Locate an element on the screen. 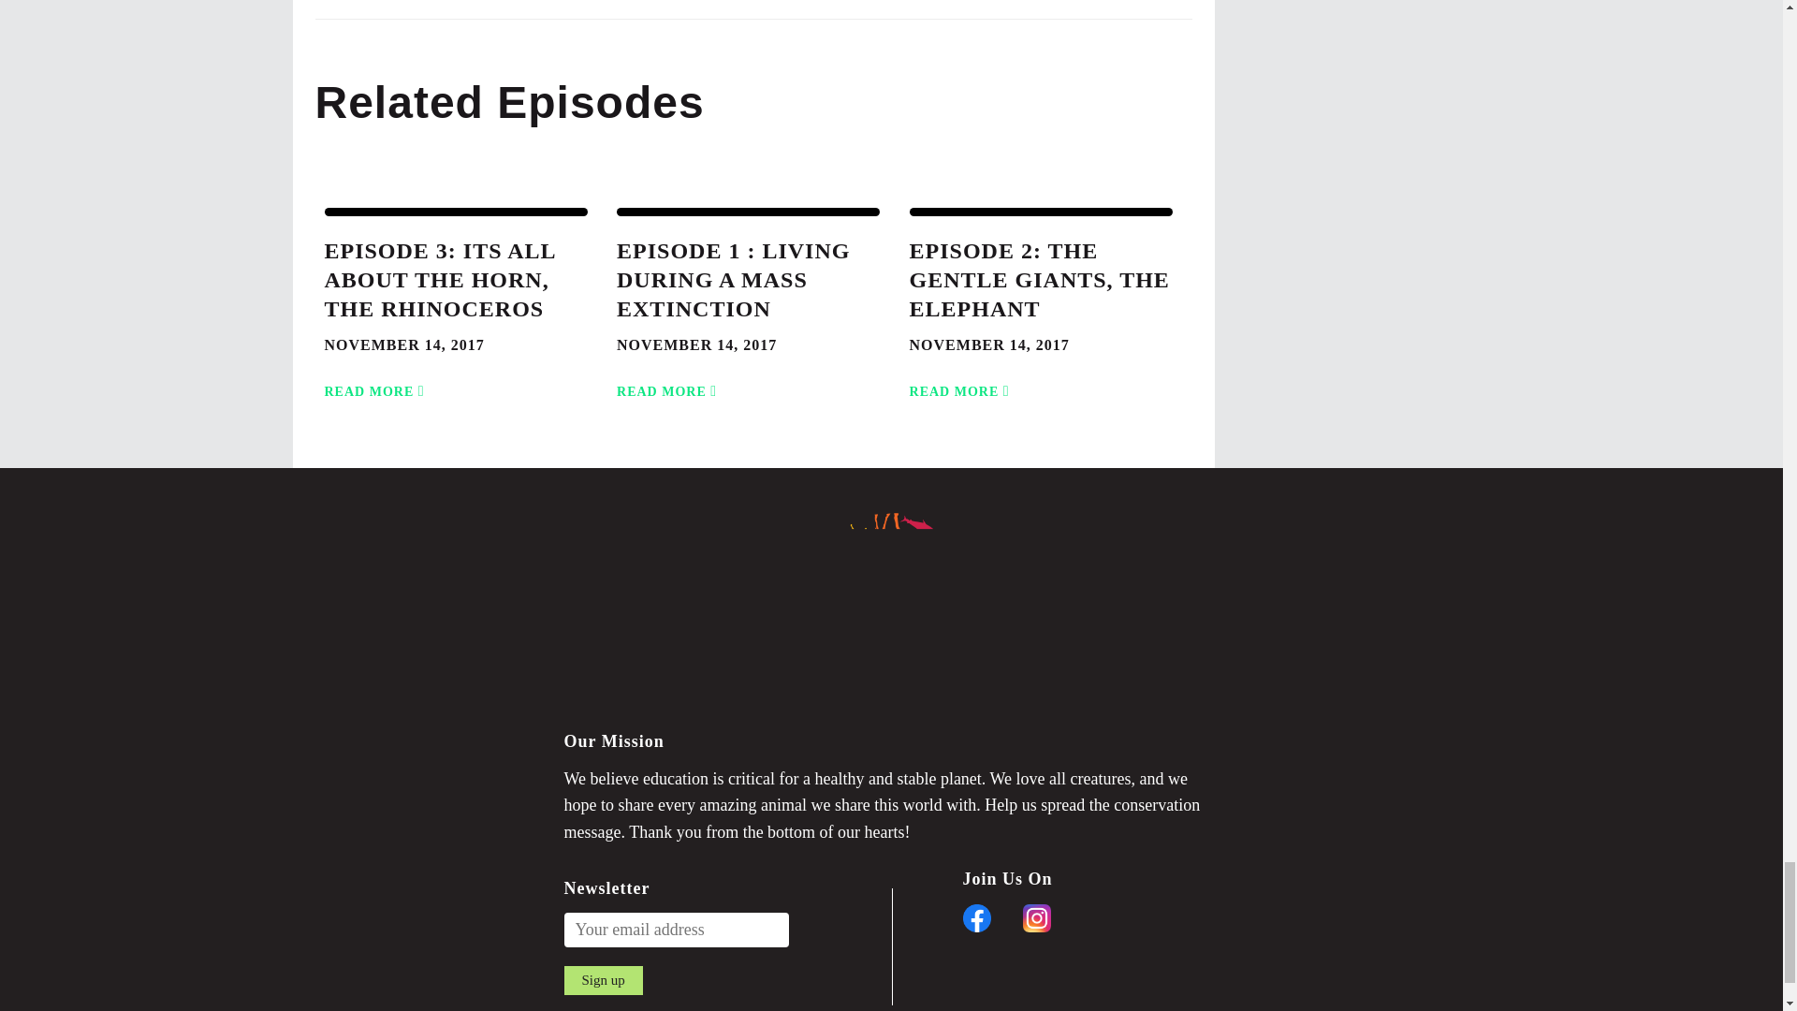 This screenshot has width=1797, height=1011. All Creatures Podcast is located at coordinates (891, 614).